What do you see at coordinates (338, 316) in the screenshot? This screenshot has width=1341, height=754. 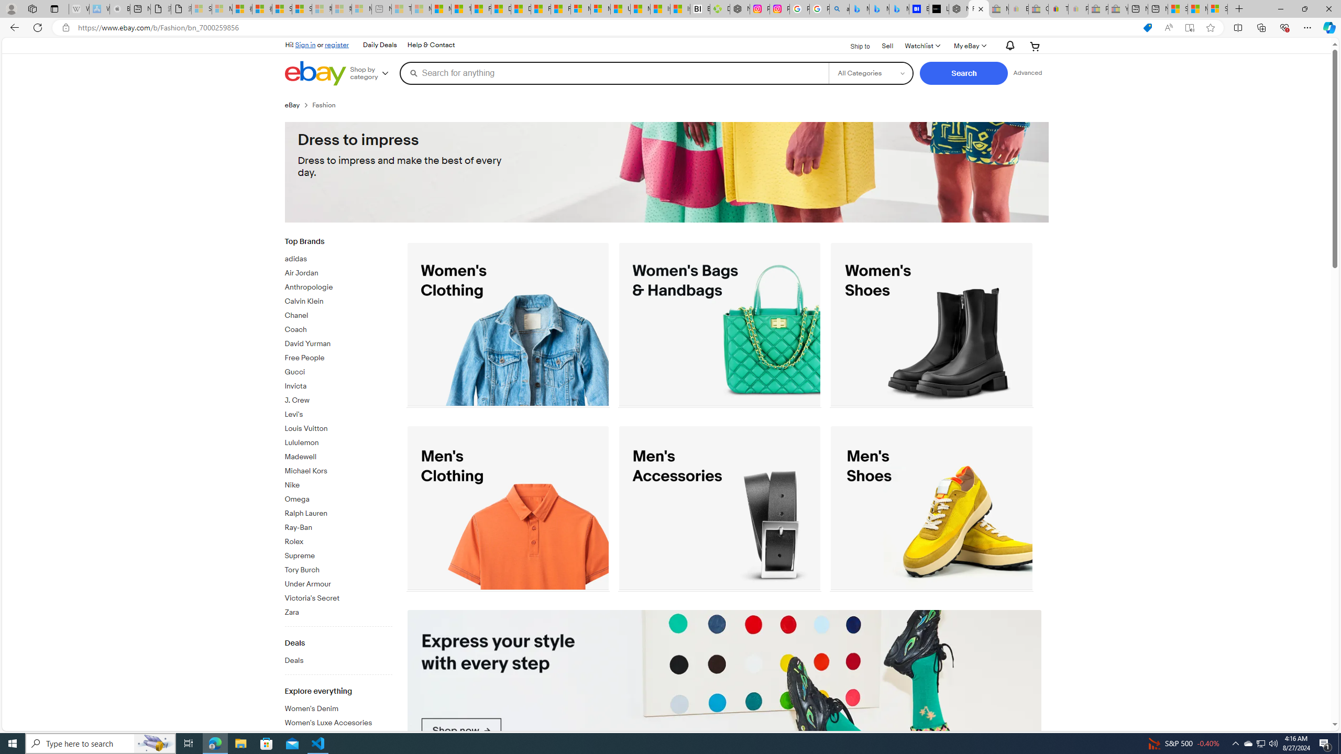 I see `Chanel` at bounding box center [338, 316].